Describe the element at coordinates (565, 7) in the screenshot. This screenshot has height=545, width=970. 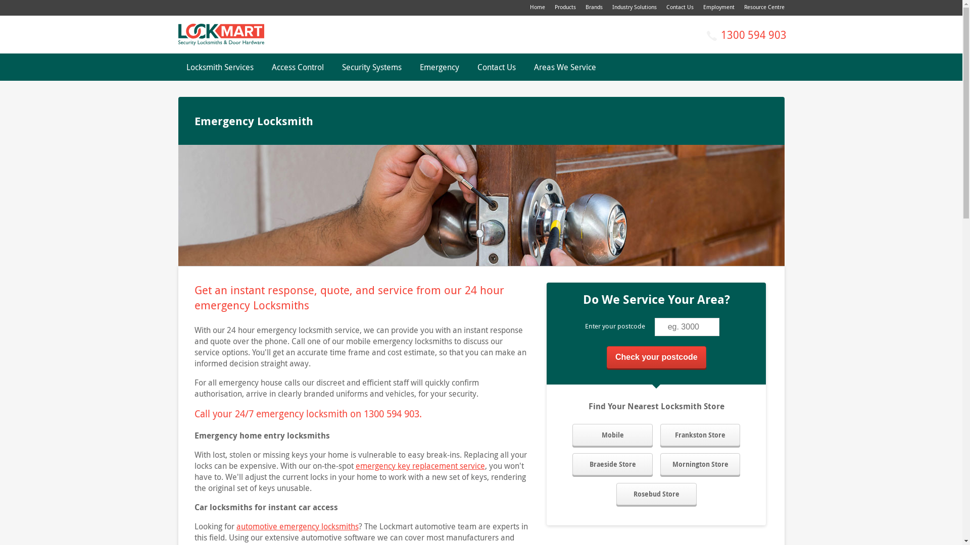
I see `Products` at that location.